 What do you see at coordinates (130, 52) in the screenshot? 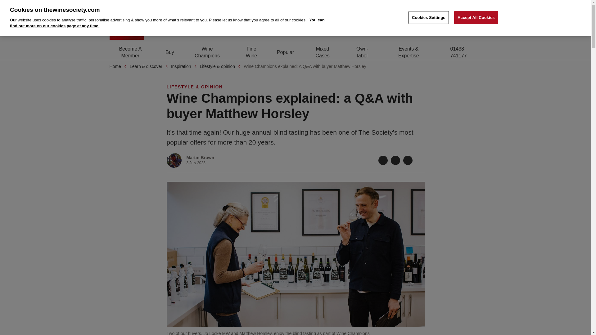
I see `Become A Member` at bounding box center [130, 52].